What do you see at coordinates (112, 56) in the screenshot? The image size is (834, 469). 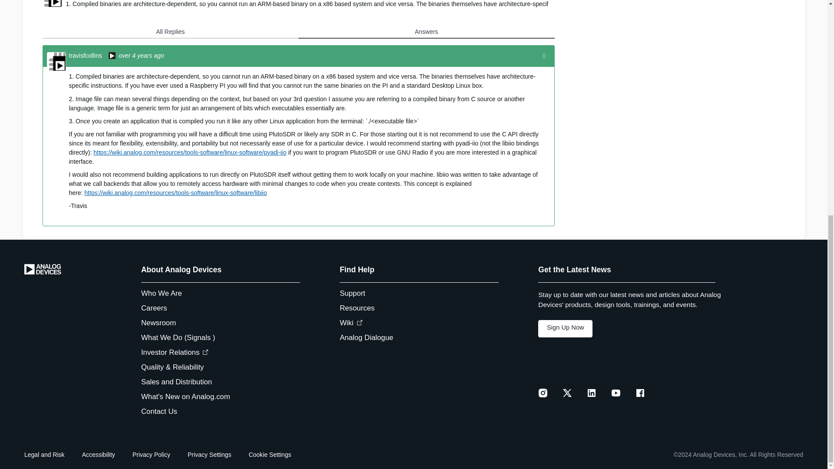 I see `Analog Employees` at bounding box center [112, 56].